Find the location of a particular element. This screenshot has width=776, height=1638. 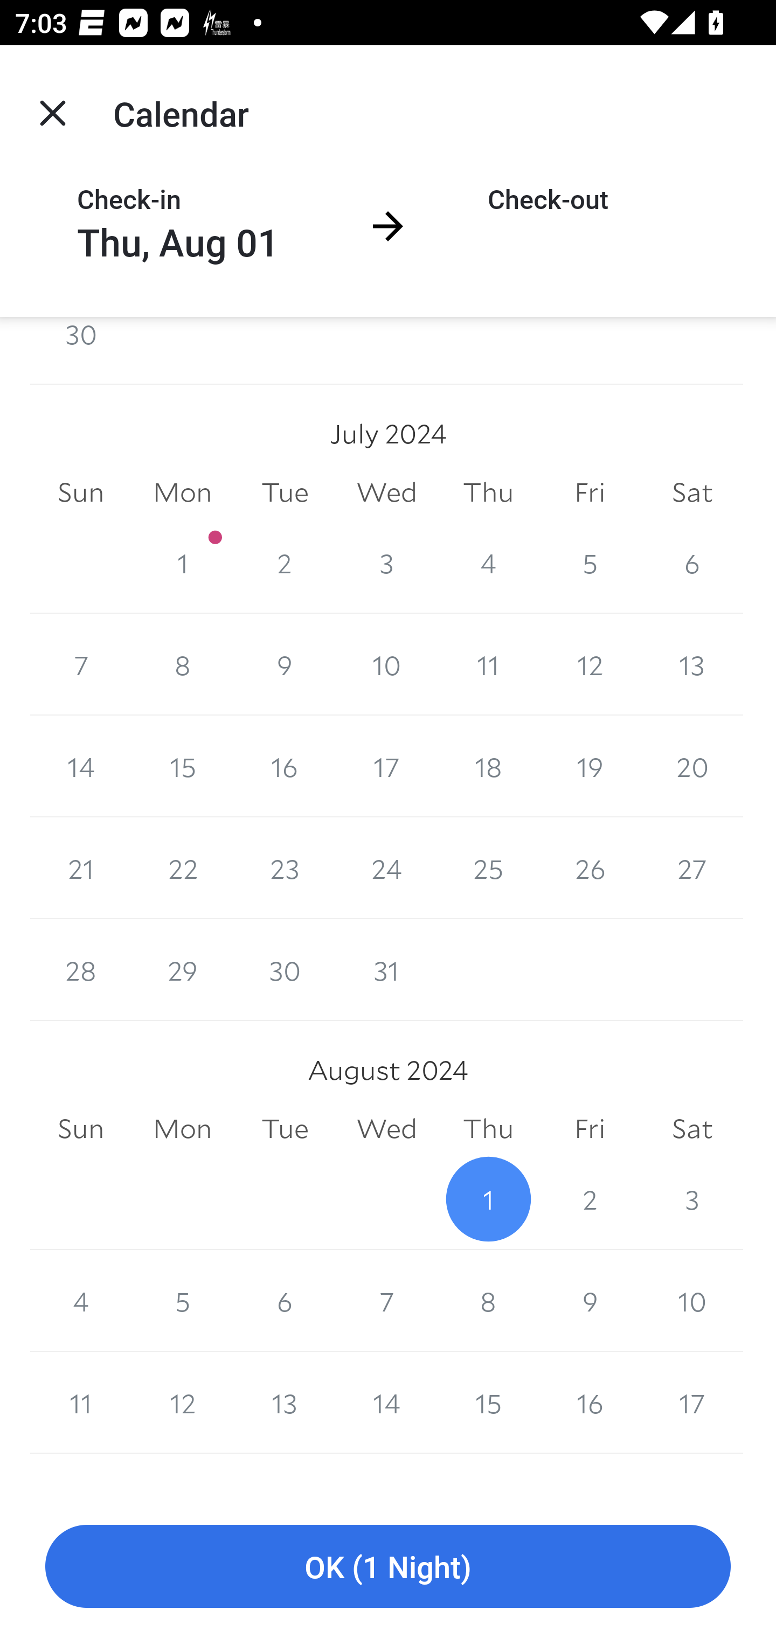

2 2 August 2024 is located at coordinates (590, 1199).